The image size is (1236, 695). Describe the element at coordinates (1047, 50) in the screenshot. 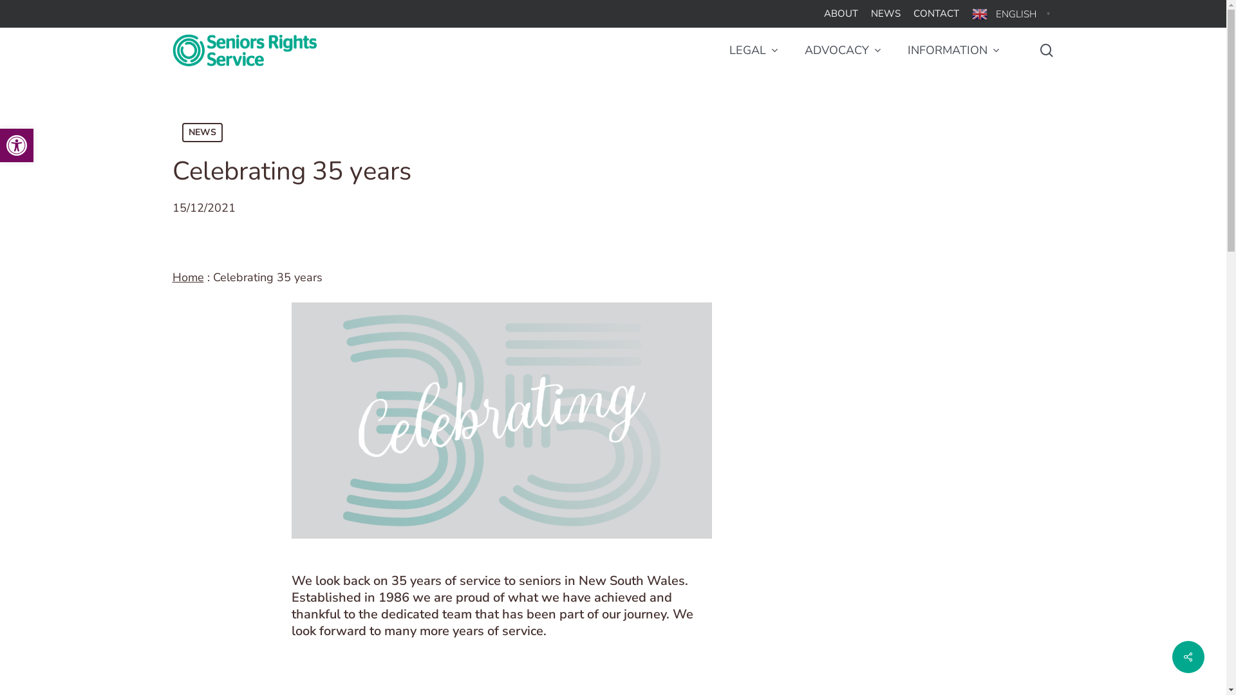

I see `search` at that location.